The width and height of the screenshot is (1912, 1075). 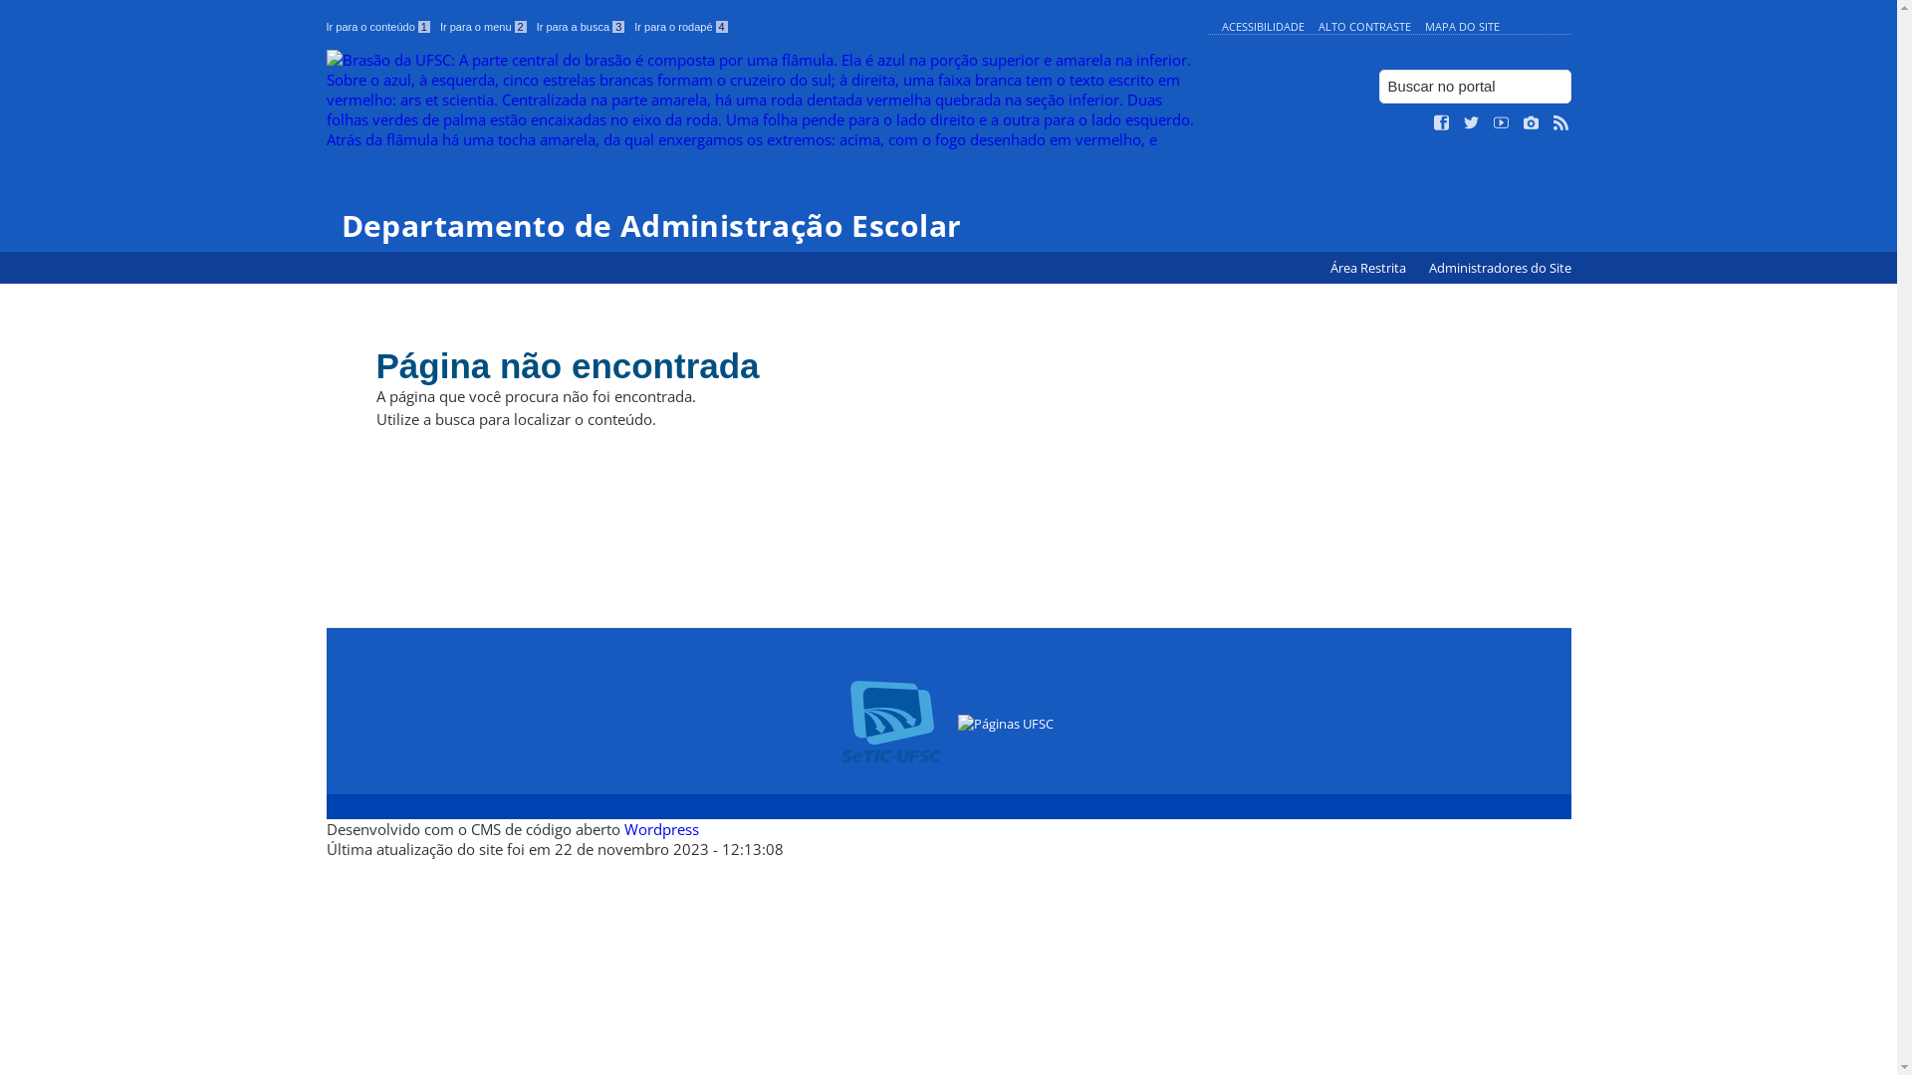 What do you see at coordinates (1500, 269) in the screenshot?
I see `Administradores do Site` at bounding box center [1500, 269].